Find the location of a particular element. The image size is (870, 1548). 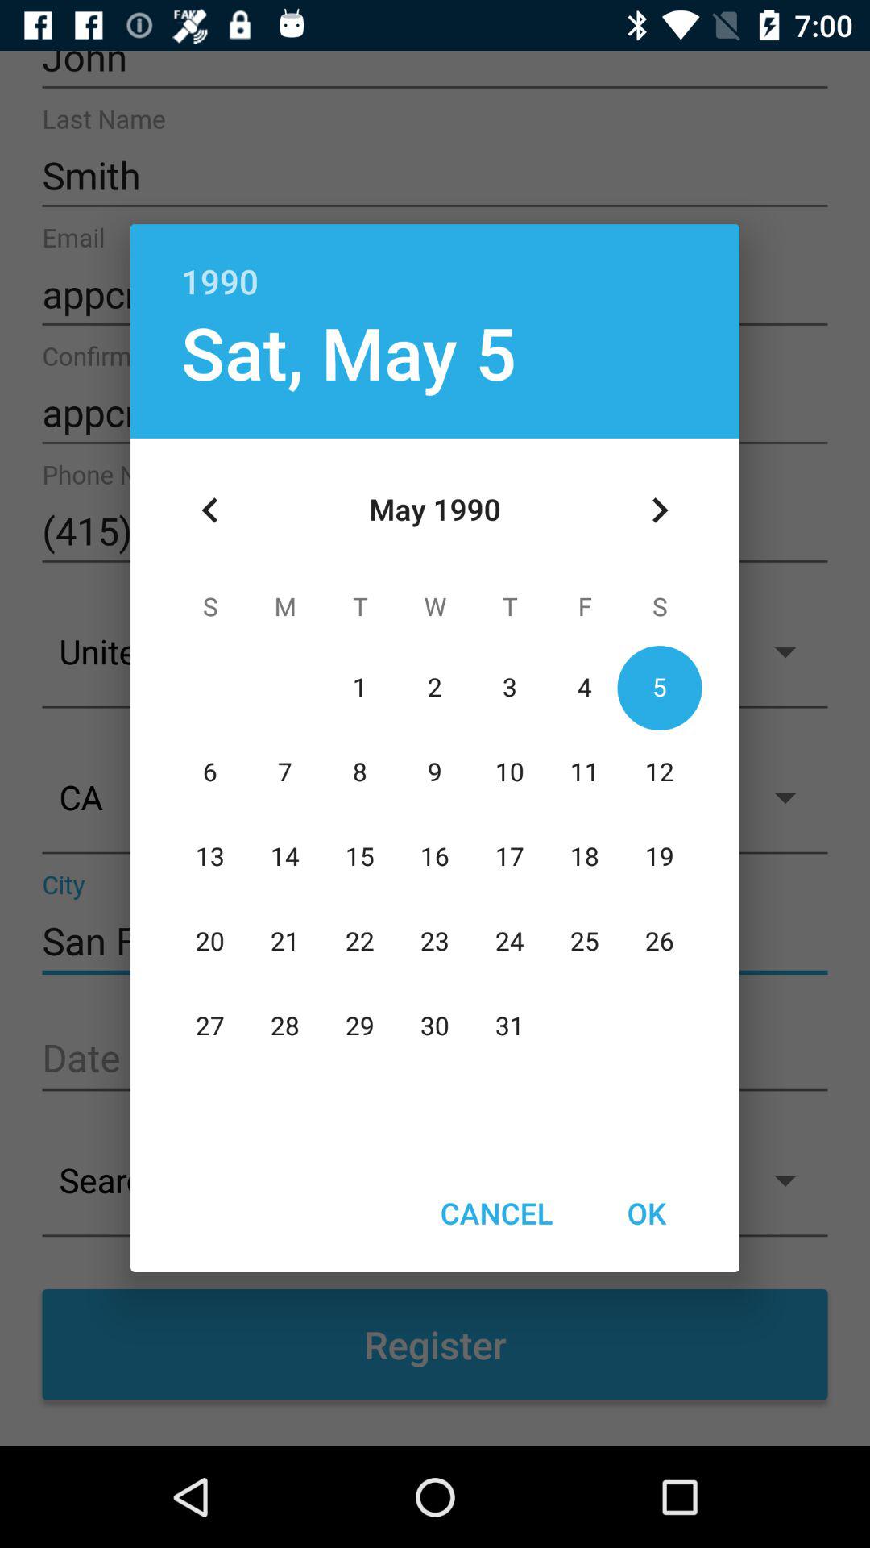

turn on the icon next to the cancel is located at coordinates (646, 1213).